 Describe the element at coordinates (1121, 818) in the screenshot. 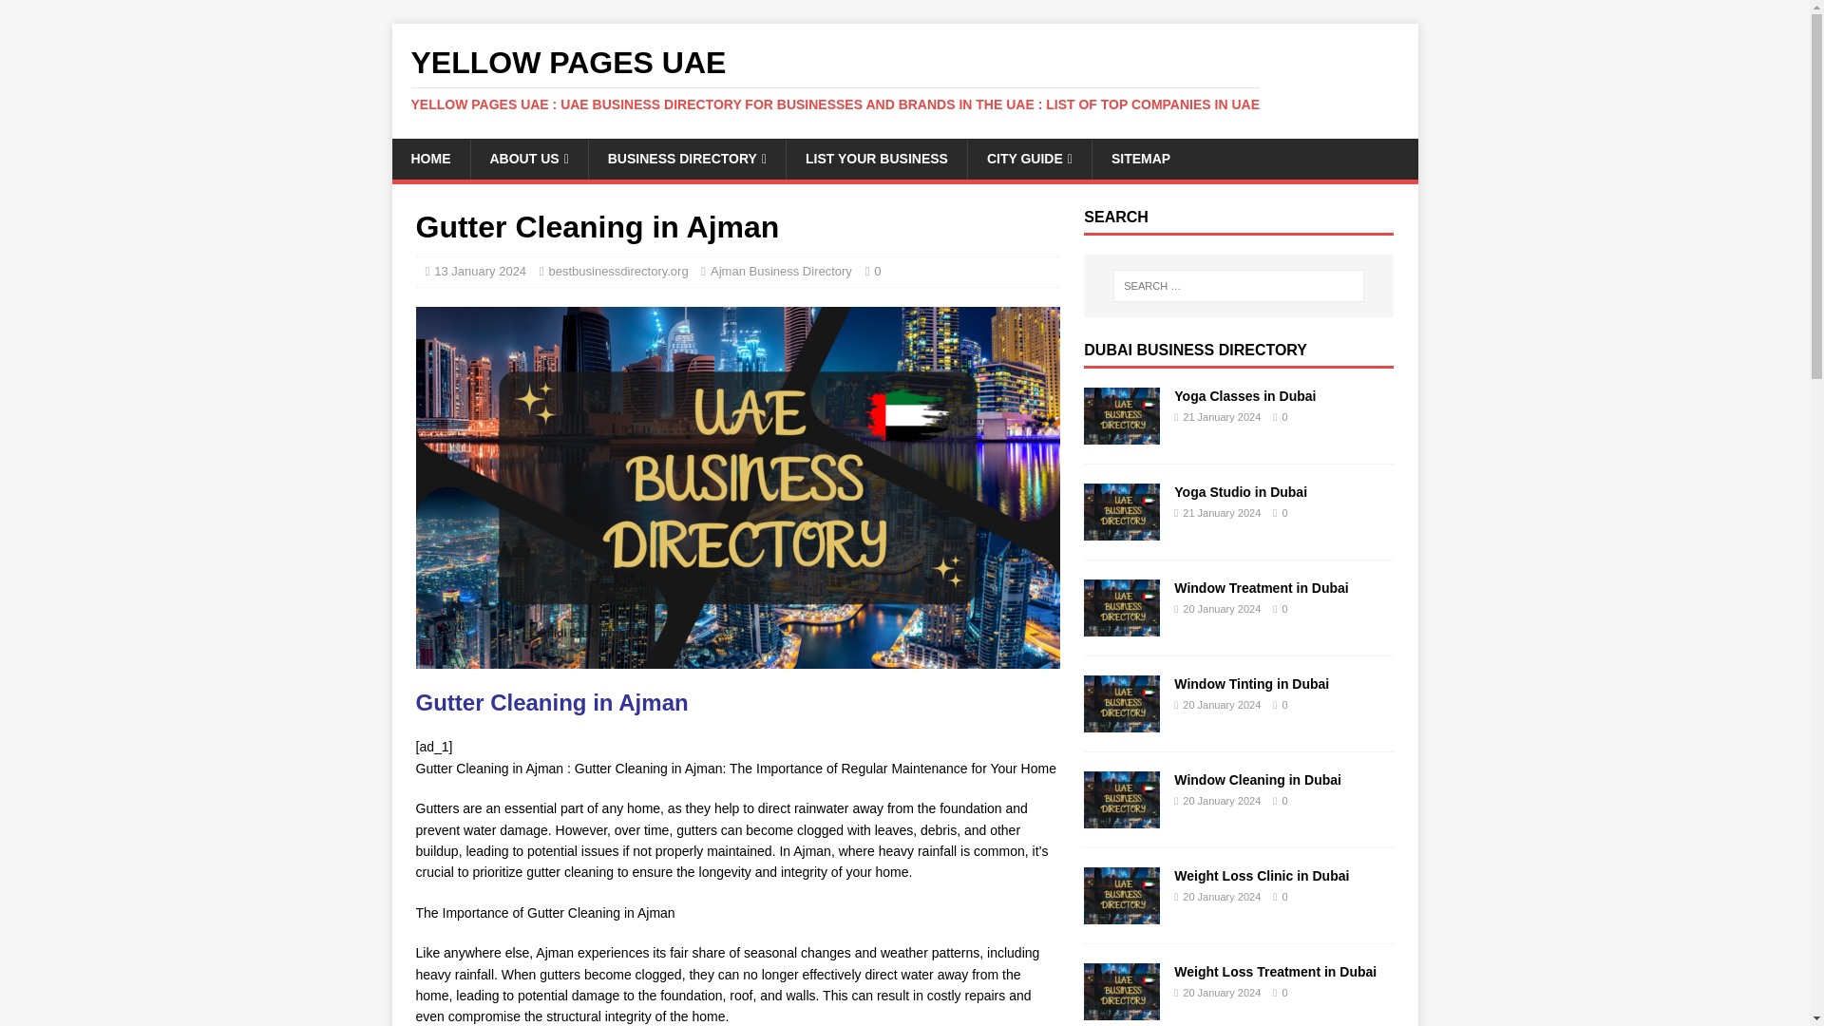

I see `Window Cleaning in Dubai` at that location.